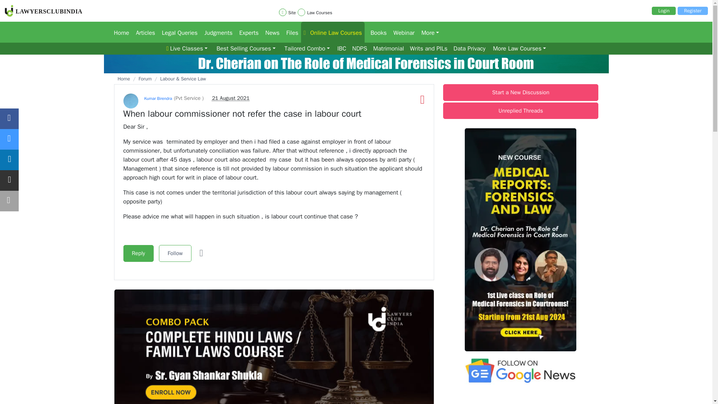 The height and width of the screenshot is (404, 718). Describe the element at coordinates (246, 32) in the screenshot. I see `Experts` at that location.